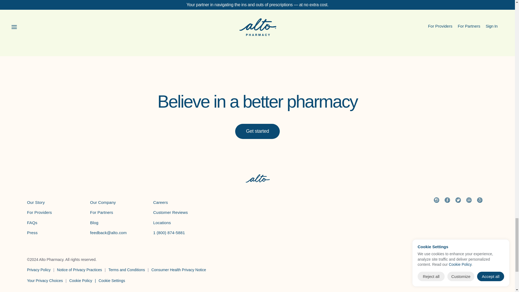 The height and width of the screenshot is (292, 519). I want to click on FAQs, so click(32, 223).